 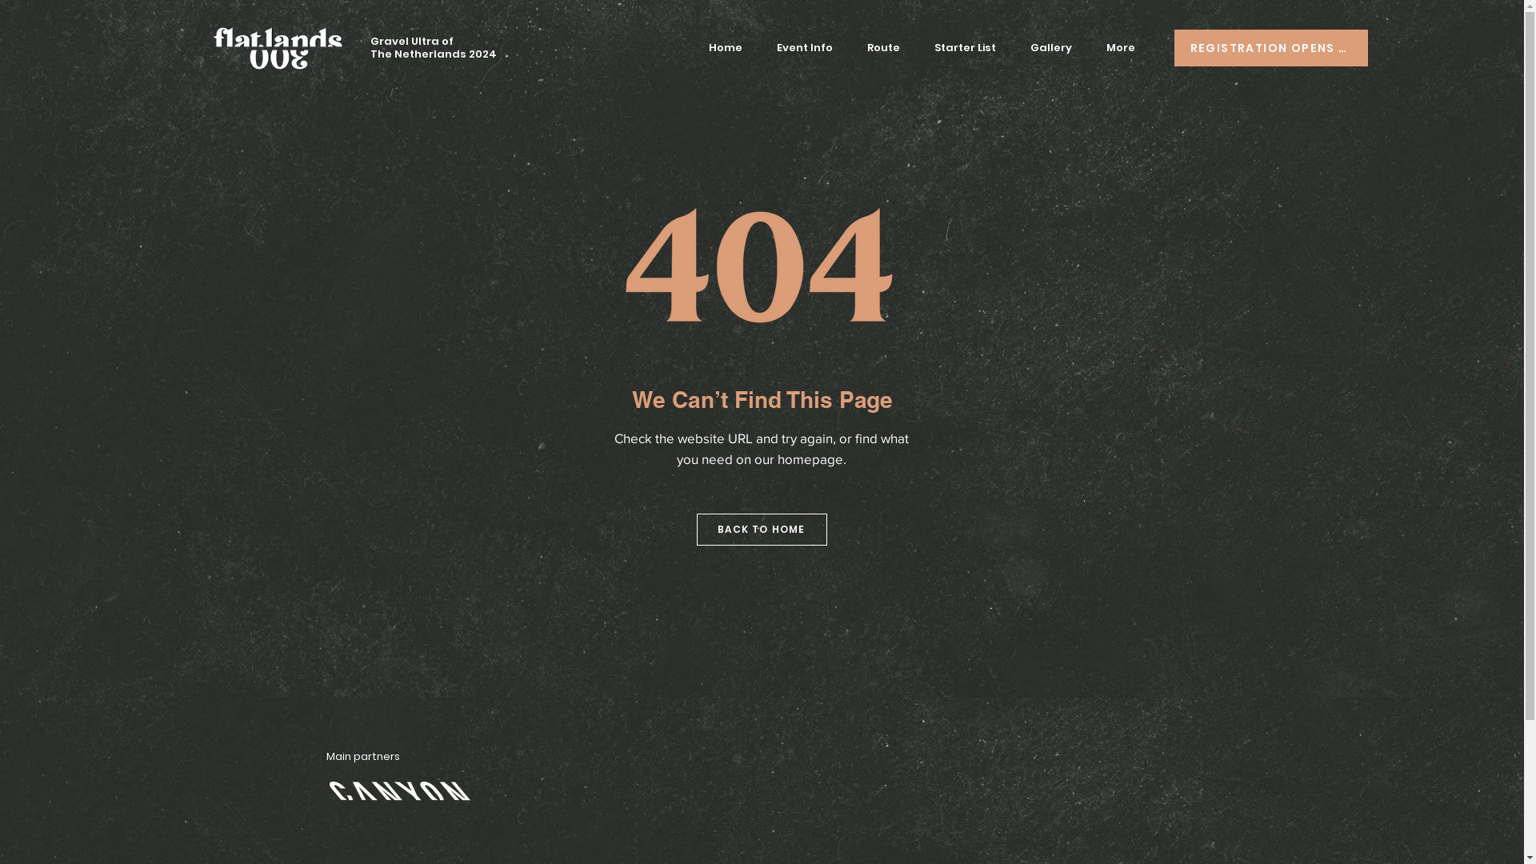 What do you see at coordinates (965, 48) in the screenshot?
I see `Starter List` at bounding box center [965, 48].